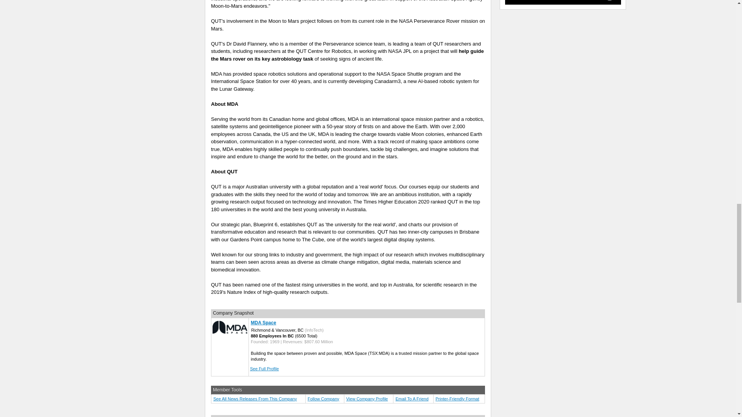  What do you see at coordinates (263, 323) in the screenshot?
I see `MDA Space Company Profile` at bounding box center [263, 323].